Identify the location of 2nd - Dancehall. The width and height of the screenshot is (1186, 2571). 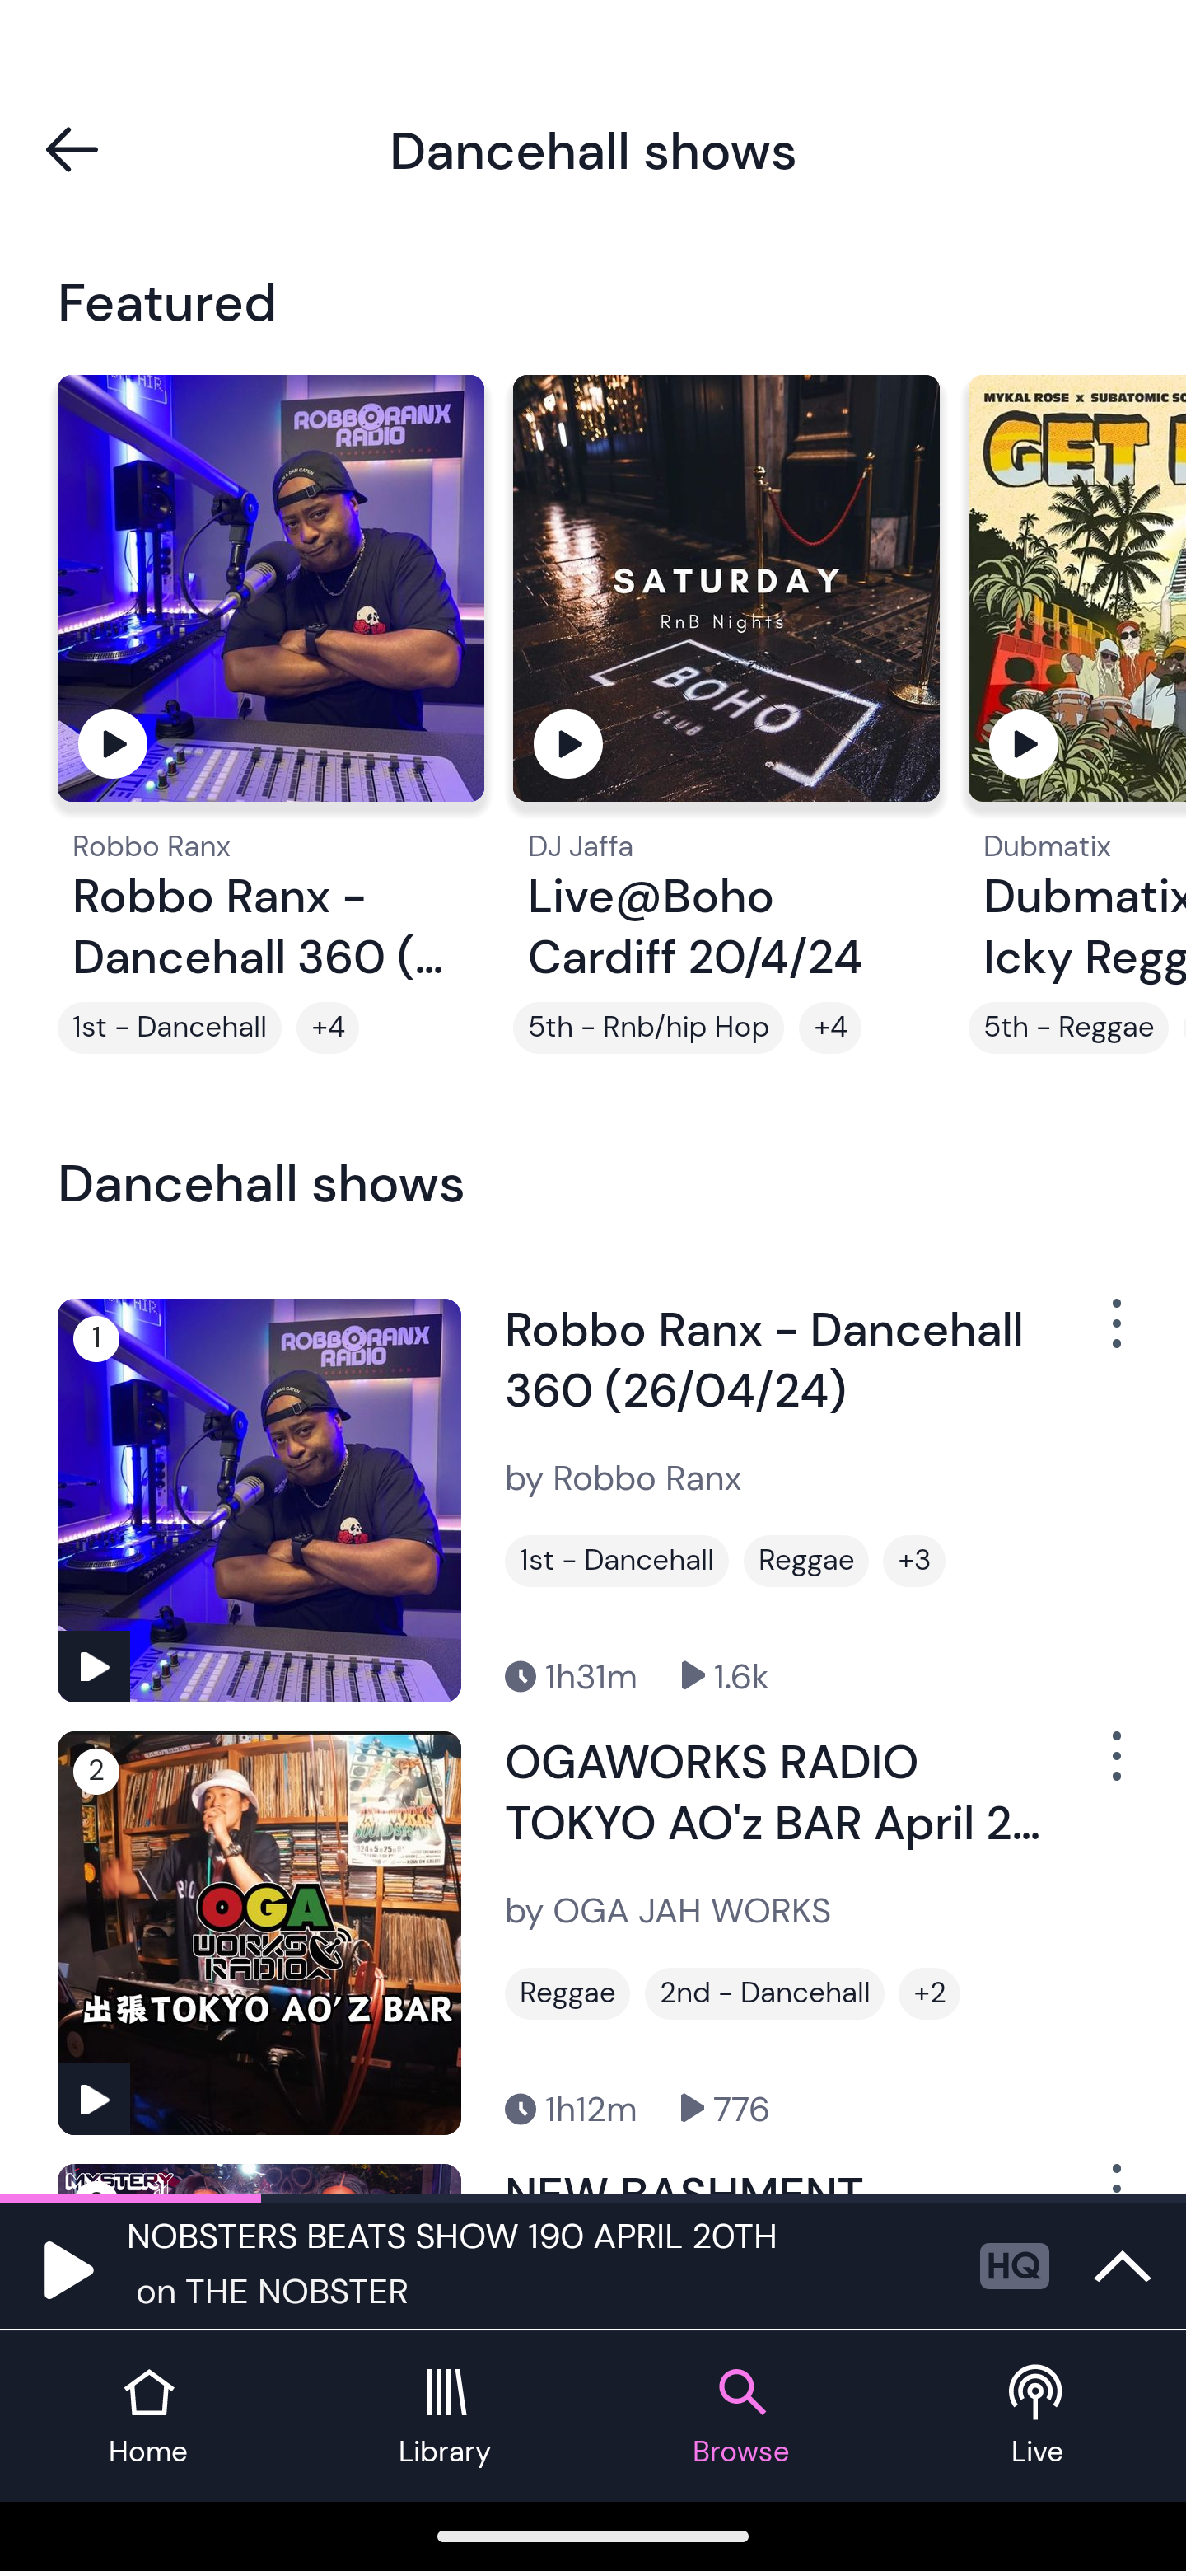
(764, 1993).